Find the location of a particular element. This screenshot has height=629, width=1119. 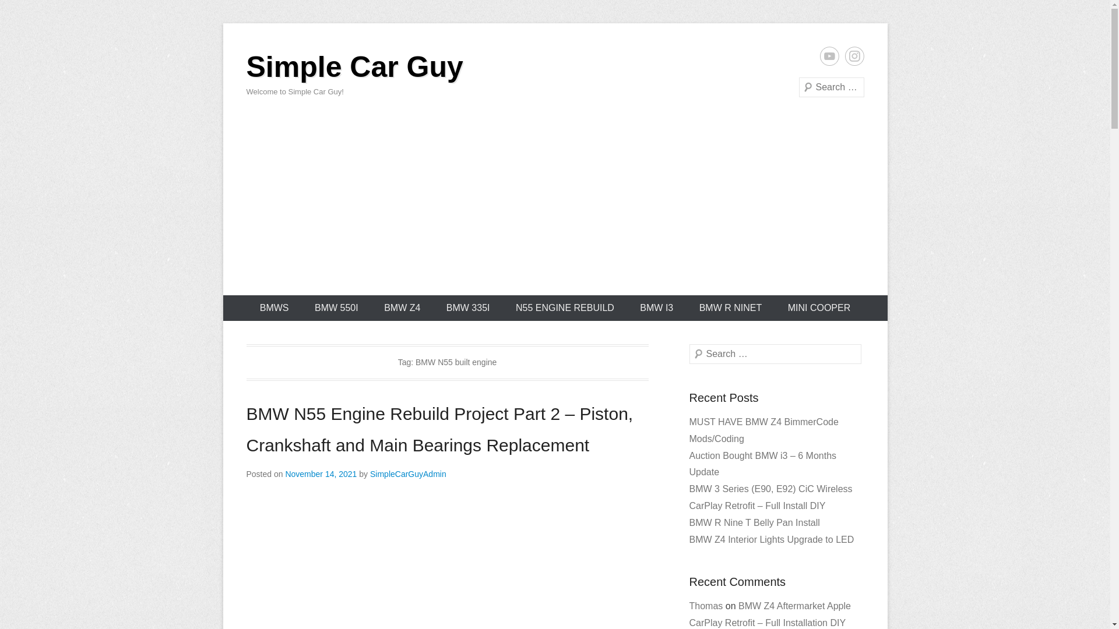

BMWS is located at coordinates (275, 308).